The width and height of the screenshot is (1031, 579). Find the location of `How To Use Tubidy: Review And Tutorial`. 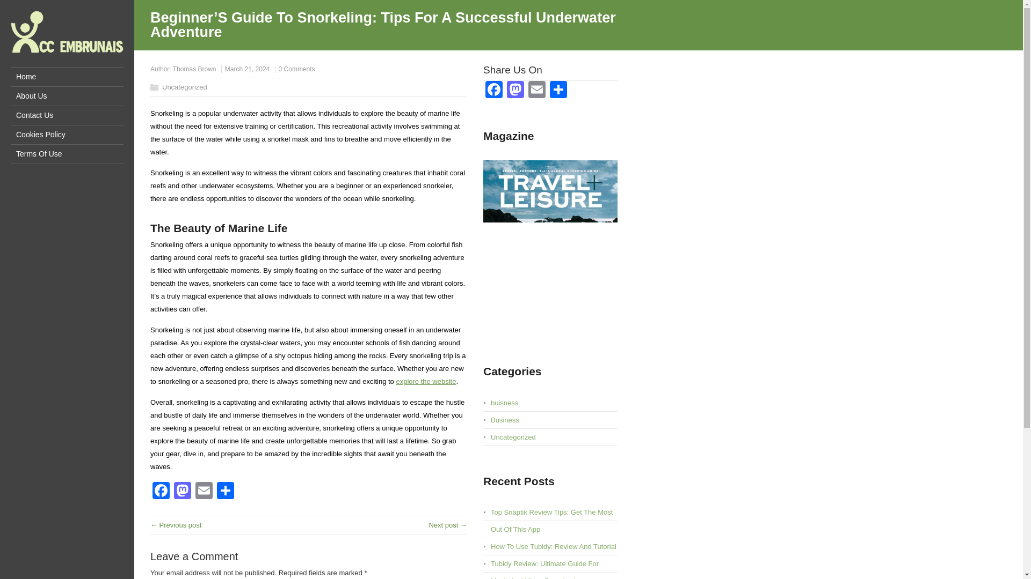

How To Use Tubidy: Review And Tutorial is located at coordinates (553, 546).